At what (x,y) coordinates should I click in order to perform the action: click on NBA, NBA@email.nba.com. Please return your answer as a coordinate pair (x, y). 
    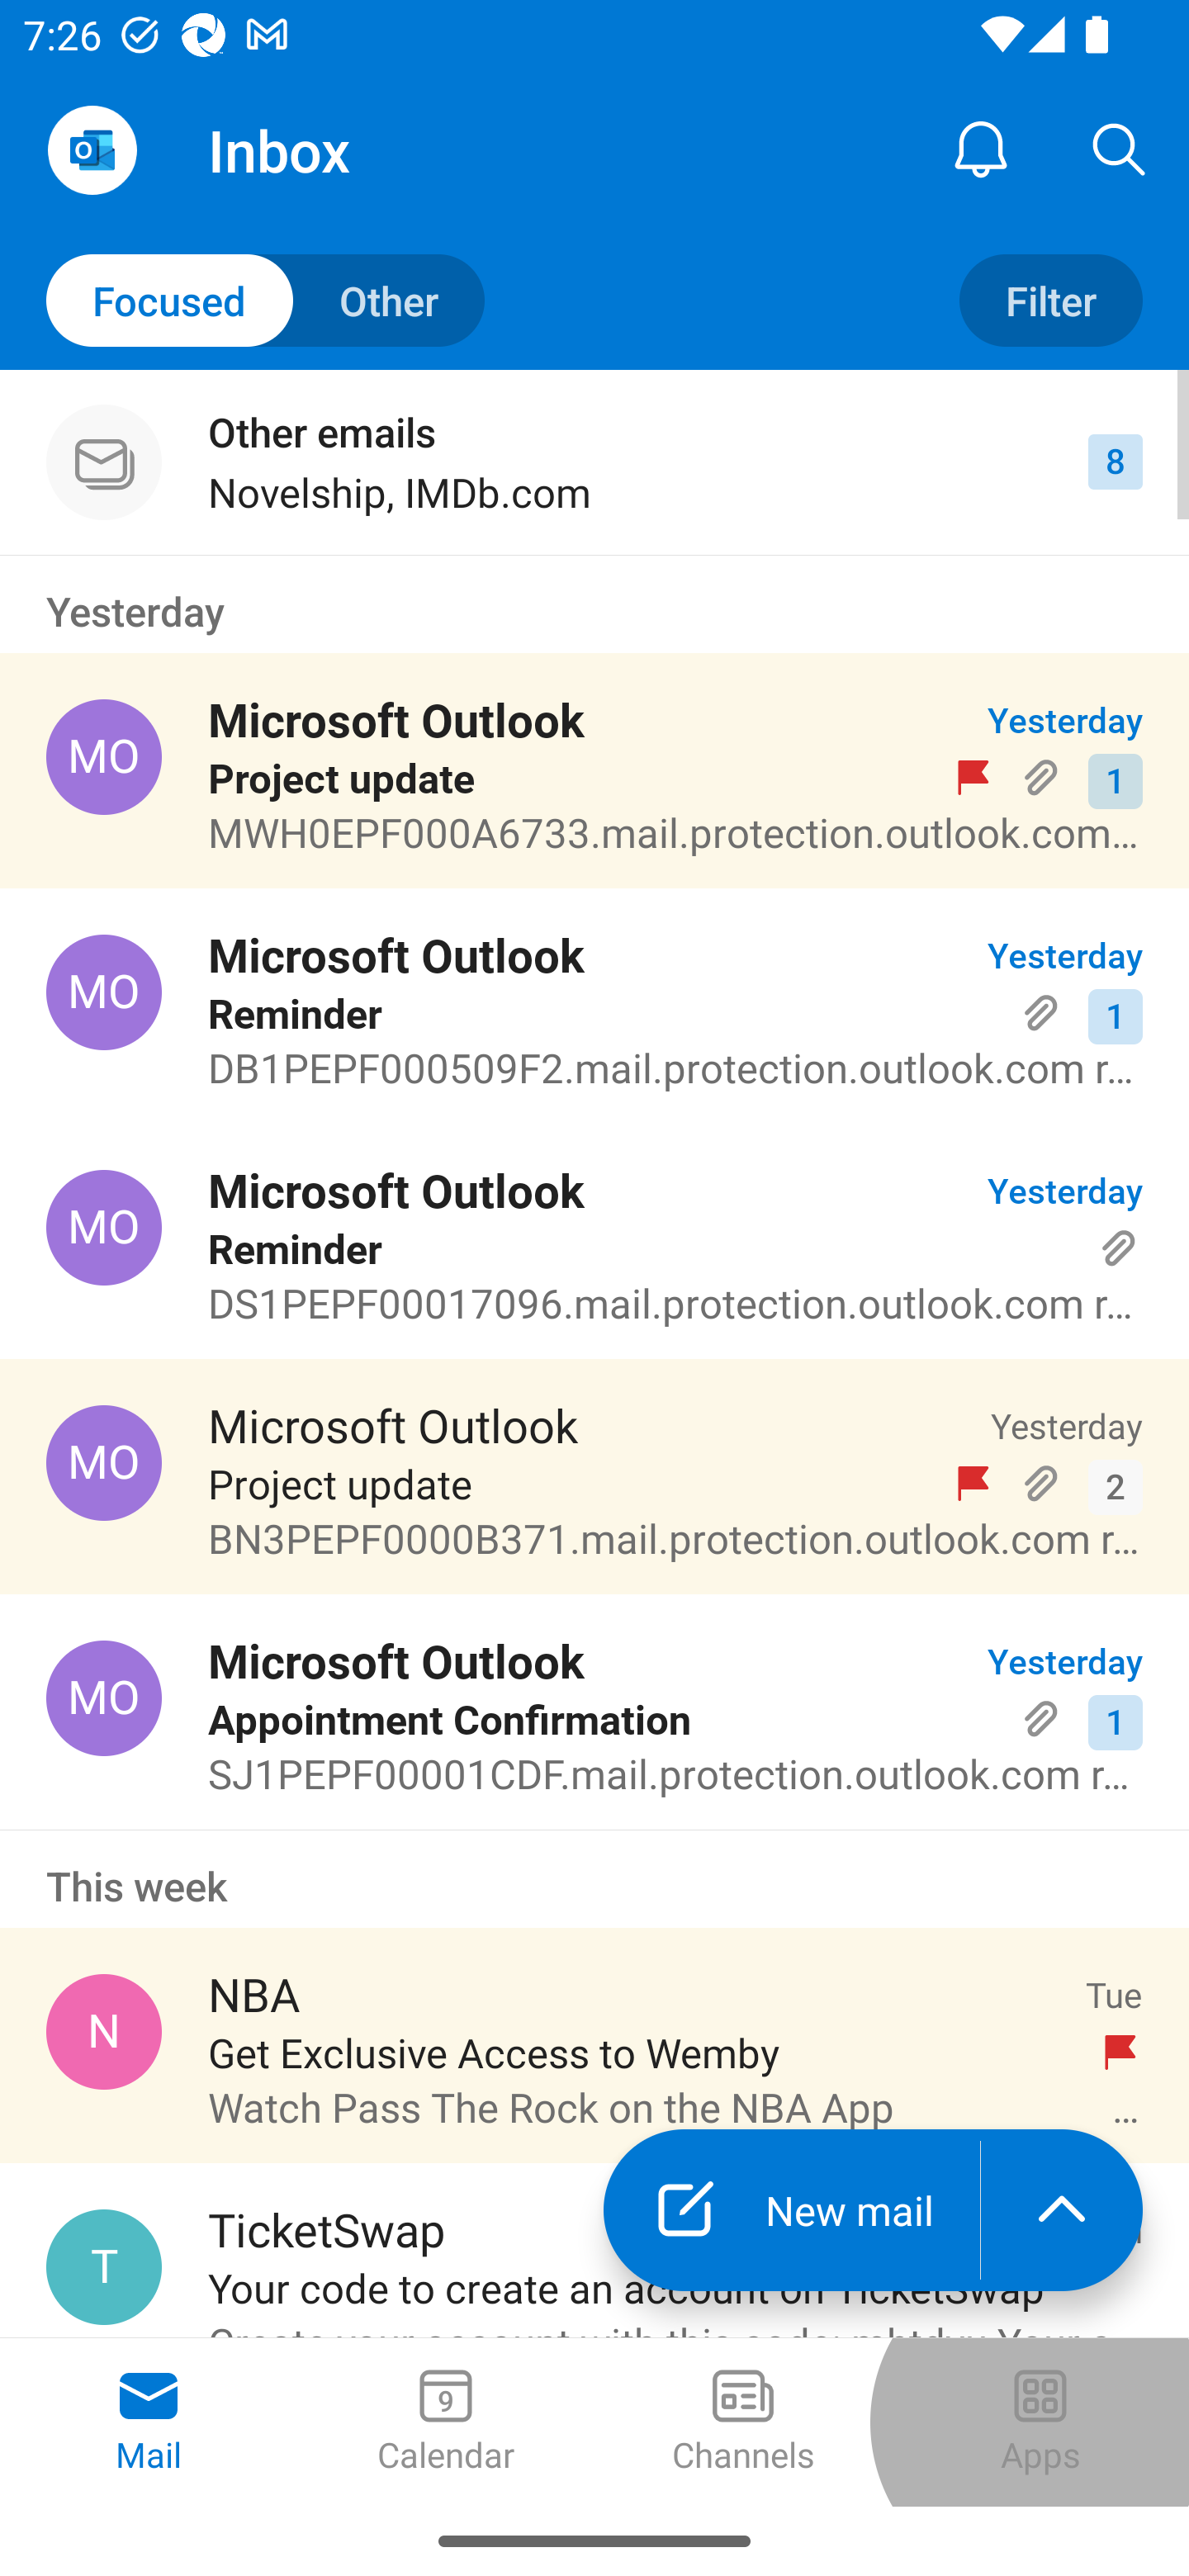
    Looking at the image, I should click on (104, 2031).